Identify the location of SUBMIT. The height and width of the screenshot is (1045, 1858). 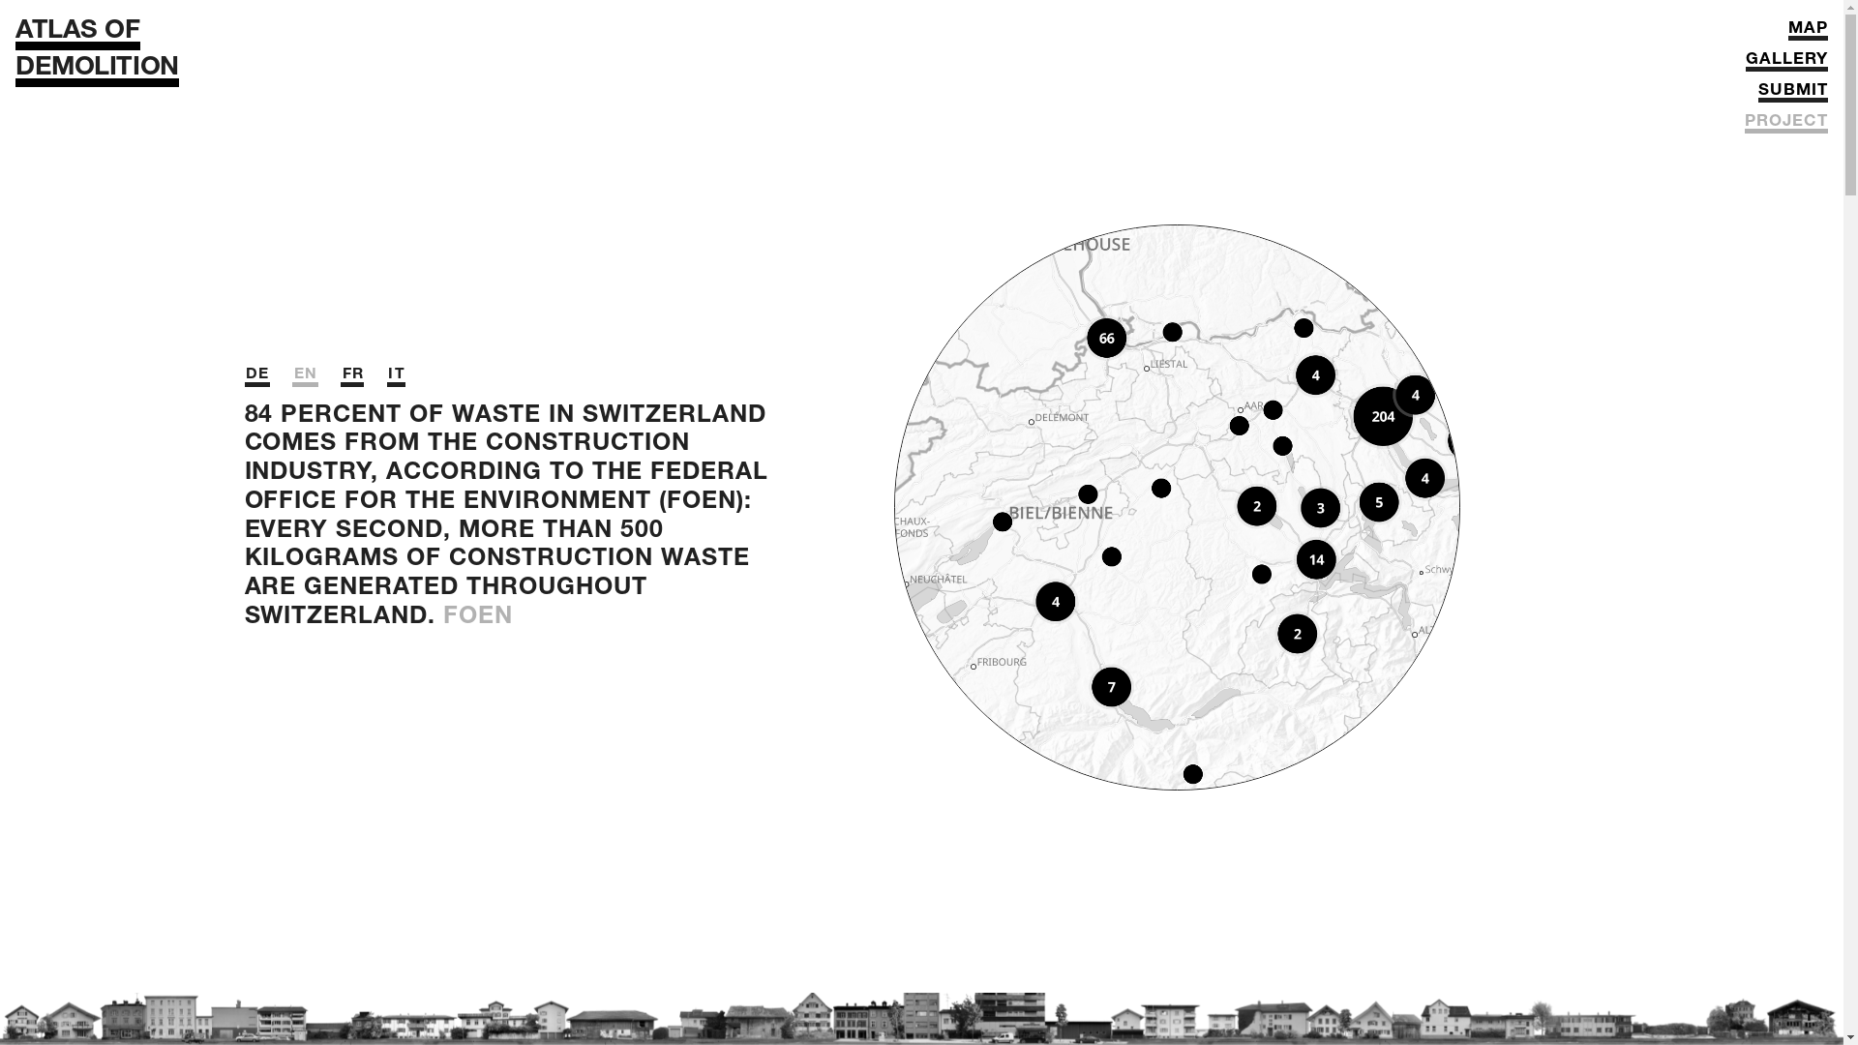
(1793, 95).